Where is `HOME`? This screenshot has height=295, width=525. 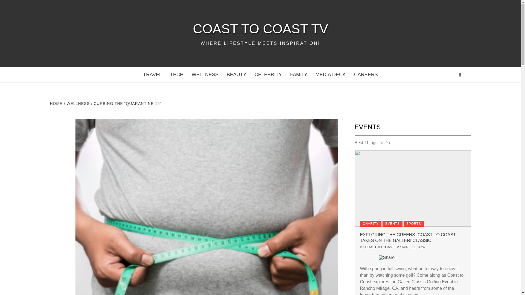 HOME is located at coordinates (57, 103).